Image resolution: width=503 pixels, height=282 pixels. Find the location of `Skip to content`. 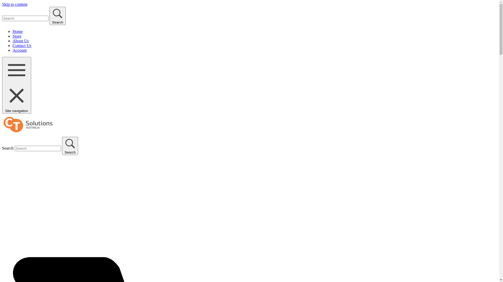

Skip to content is located at coordinates (15, 4).